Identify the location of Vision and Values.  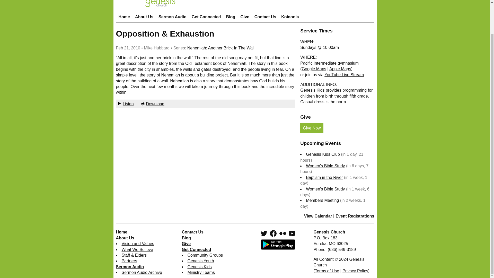
(138, 244).